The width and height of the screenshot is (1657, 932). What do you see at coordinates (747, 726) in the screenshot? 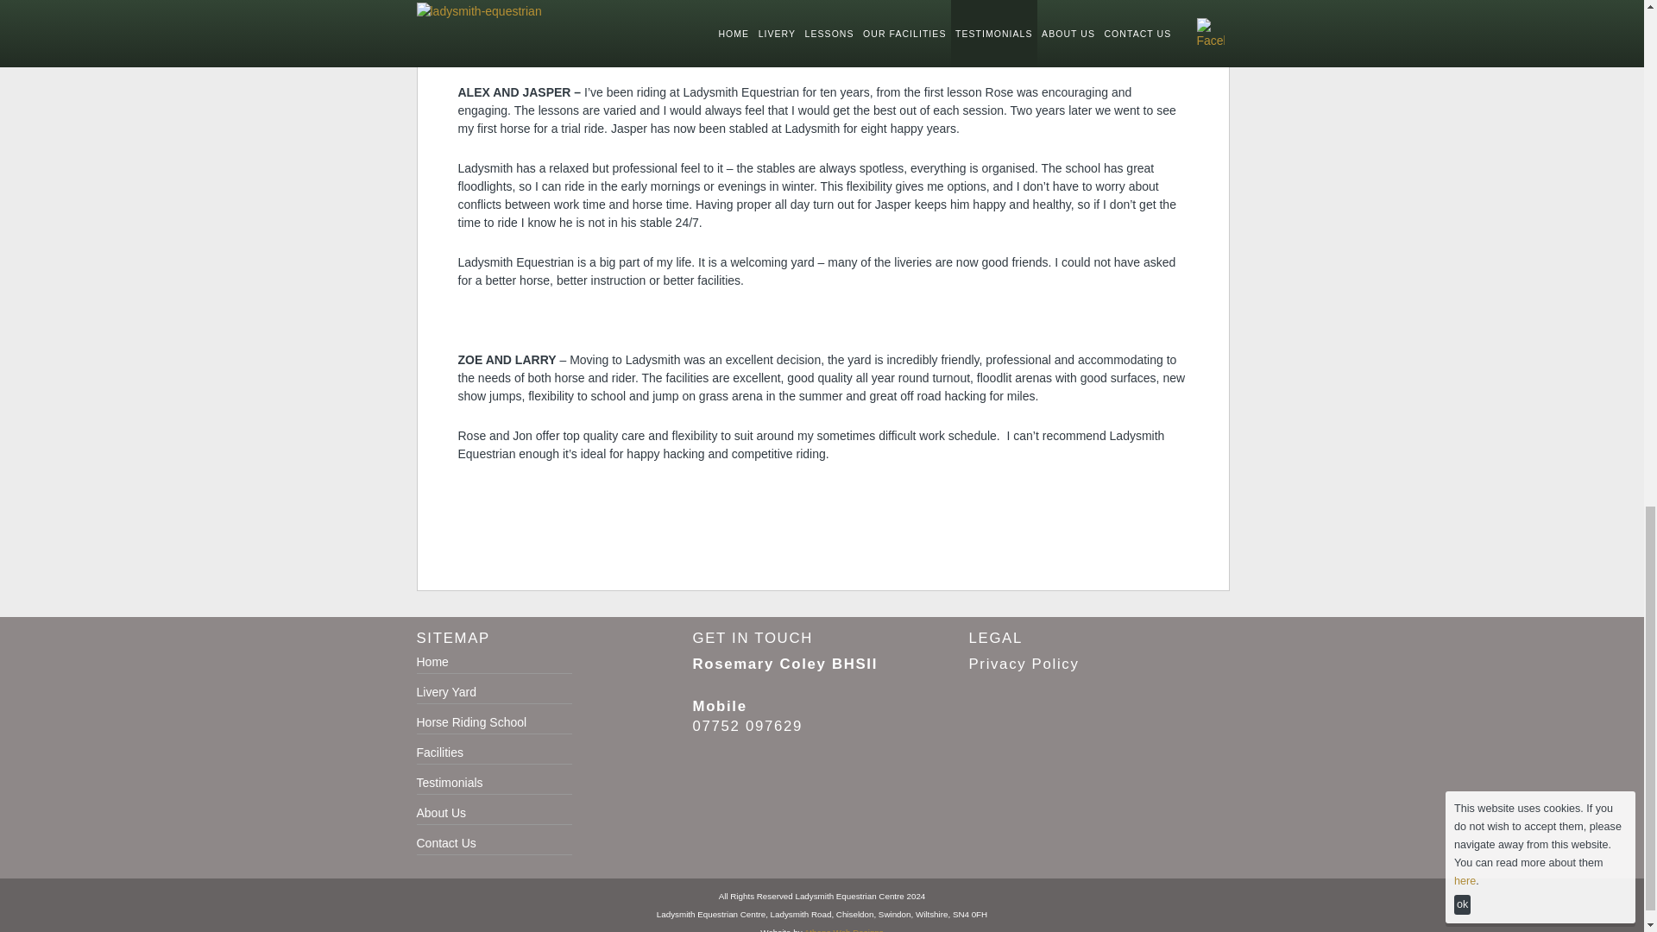
I see `07752 097629` at bounding box center [747, 726].